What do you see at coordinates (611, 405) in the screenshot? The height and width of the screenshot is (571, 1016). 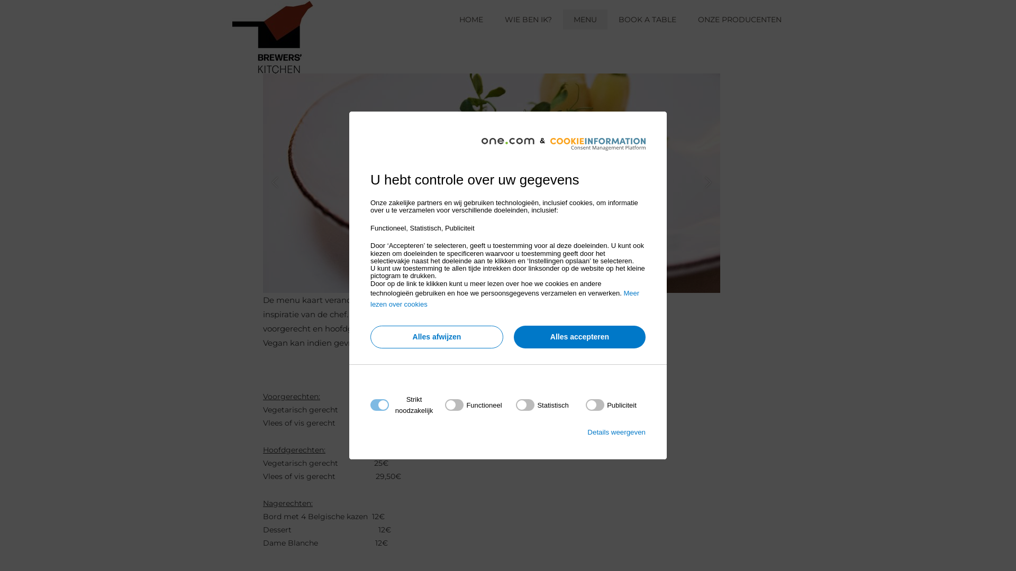 I see `on` at bounding box center [611, 405].